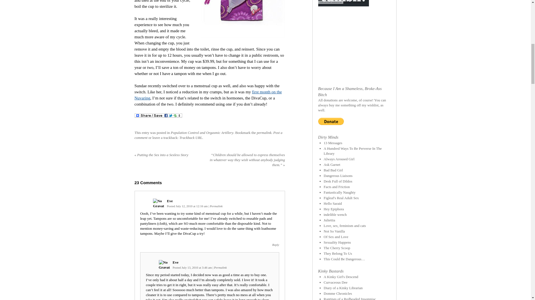  What do you see at coordinates (202, 132) in the screenshot?
I see `View all posts in Population Control and Orgasmic Artillery` at bounding box center [202, 132].